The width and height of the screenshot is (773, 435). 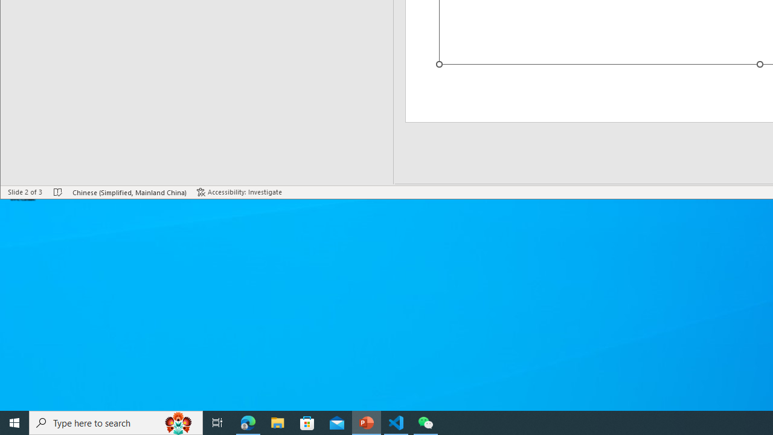 I want to click on Microsoft Edge - 1 running window, so click(x=248, y=423).